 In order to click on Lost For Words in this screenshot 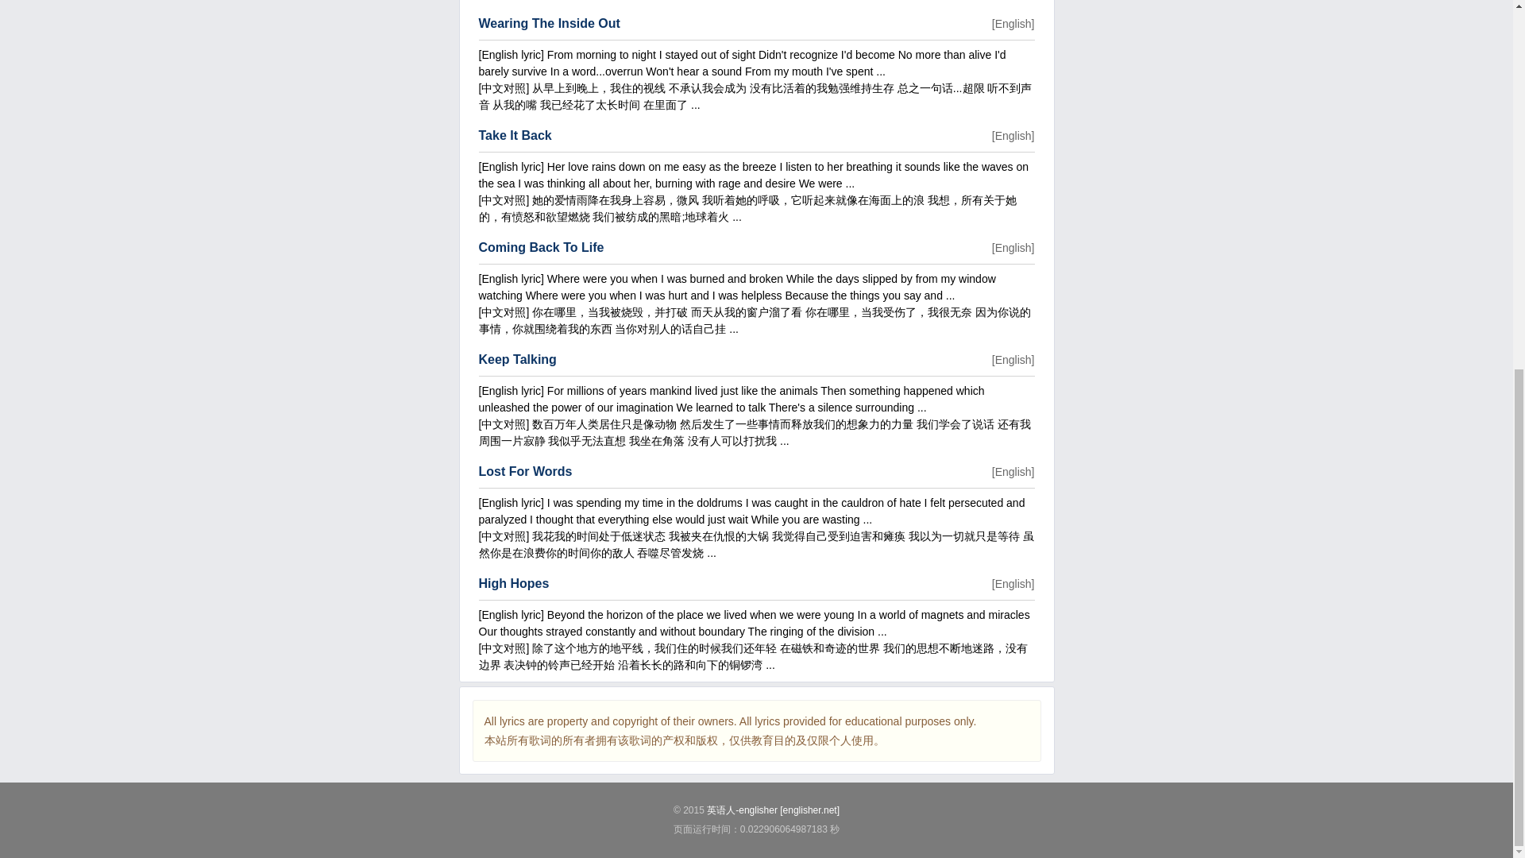, I will do `click(525, 471)`.